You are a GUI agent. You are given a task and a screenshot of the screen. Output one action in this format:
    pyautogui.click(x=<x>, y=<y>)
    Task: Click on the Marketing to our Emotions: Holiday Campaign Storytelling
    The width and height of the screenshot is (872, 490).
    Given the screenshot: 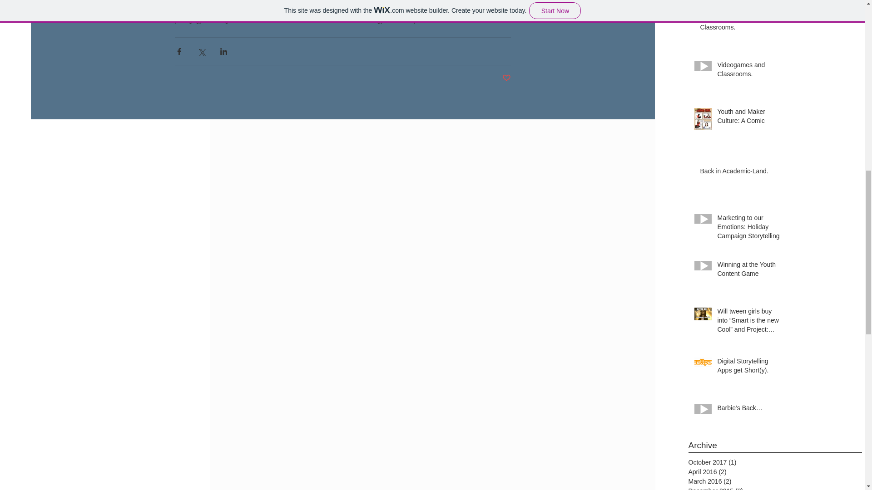 What is the action you would take?
    pyautogui.click(x=750, y=229)
    